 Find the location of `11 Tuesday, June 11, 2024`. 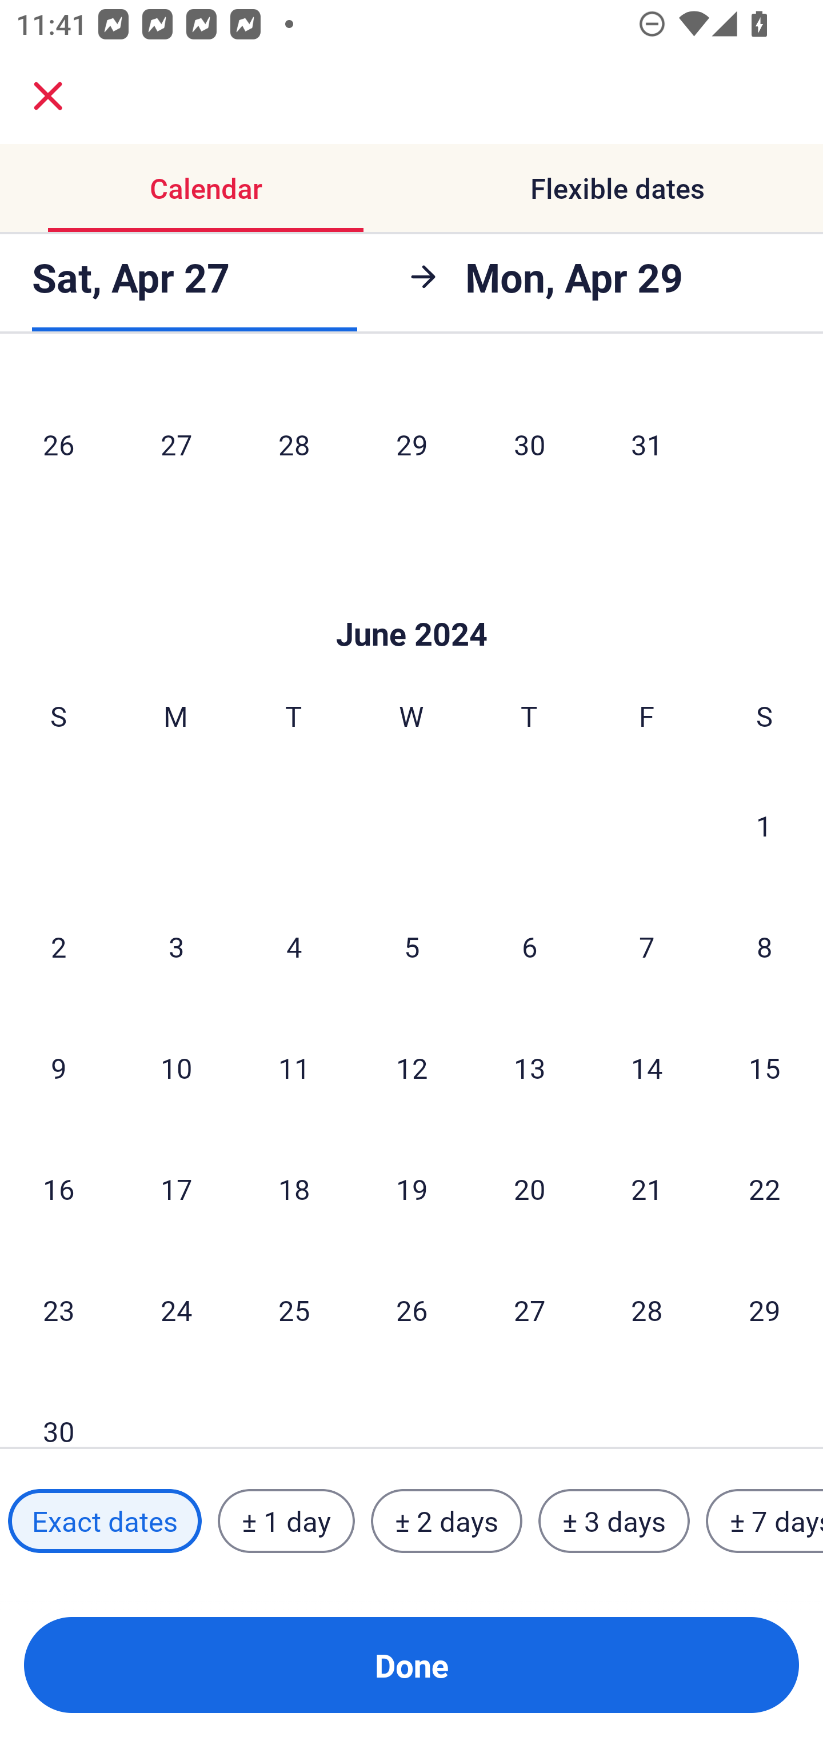

11 Tuesday, June 11, 2024 is located at coordinates (294, 1067).